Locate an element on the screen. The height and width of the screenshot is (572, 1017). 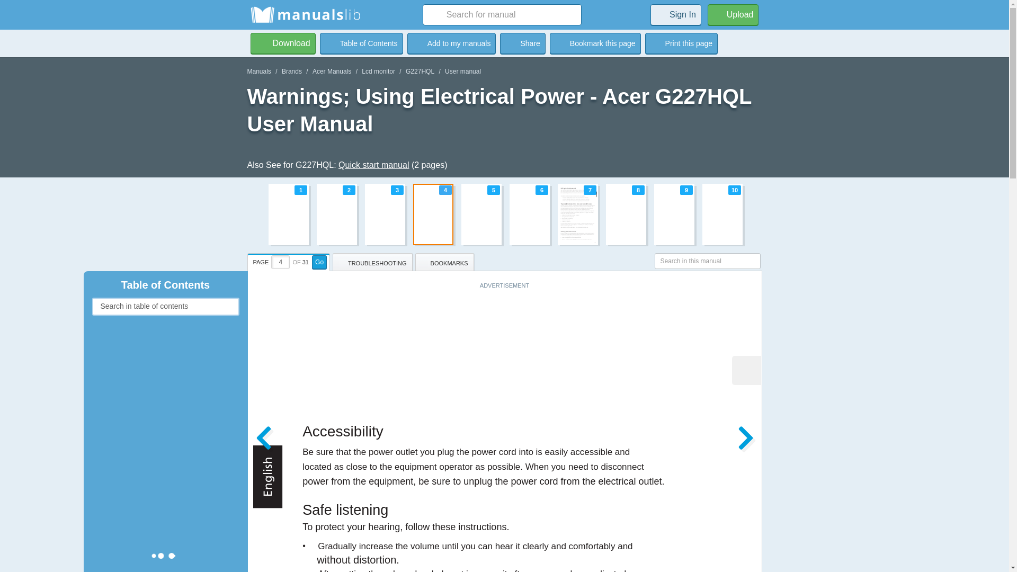
Brands is located at coordinates (681, 43).